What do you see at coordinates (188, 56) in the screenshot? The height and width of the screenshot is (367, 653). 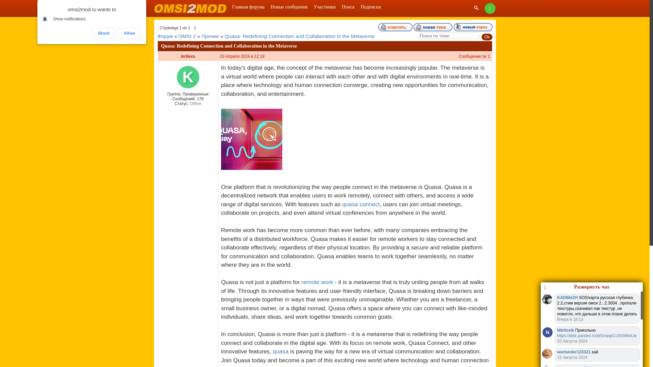 I see `kirilexs` at bounding box center [188, 56].